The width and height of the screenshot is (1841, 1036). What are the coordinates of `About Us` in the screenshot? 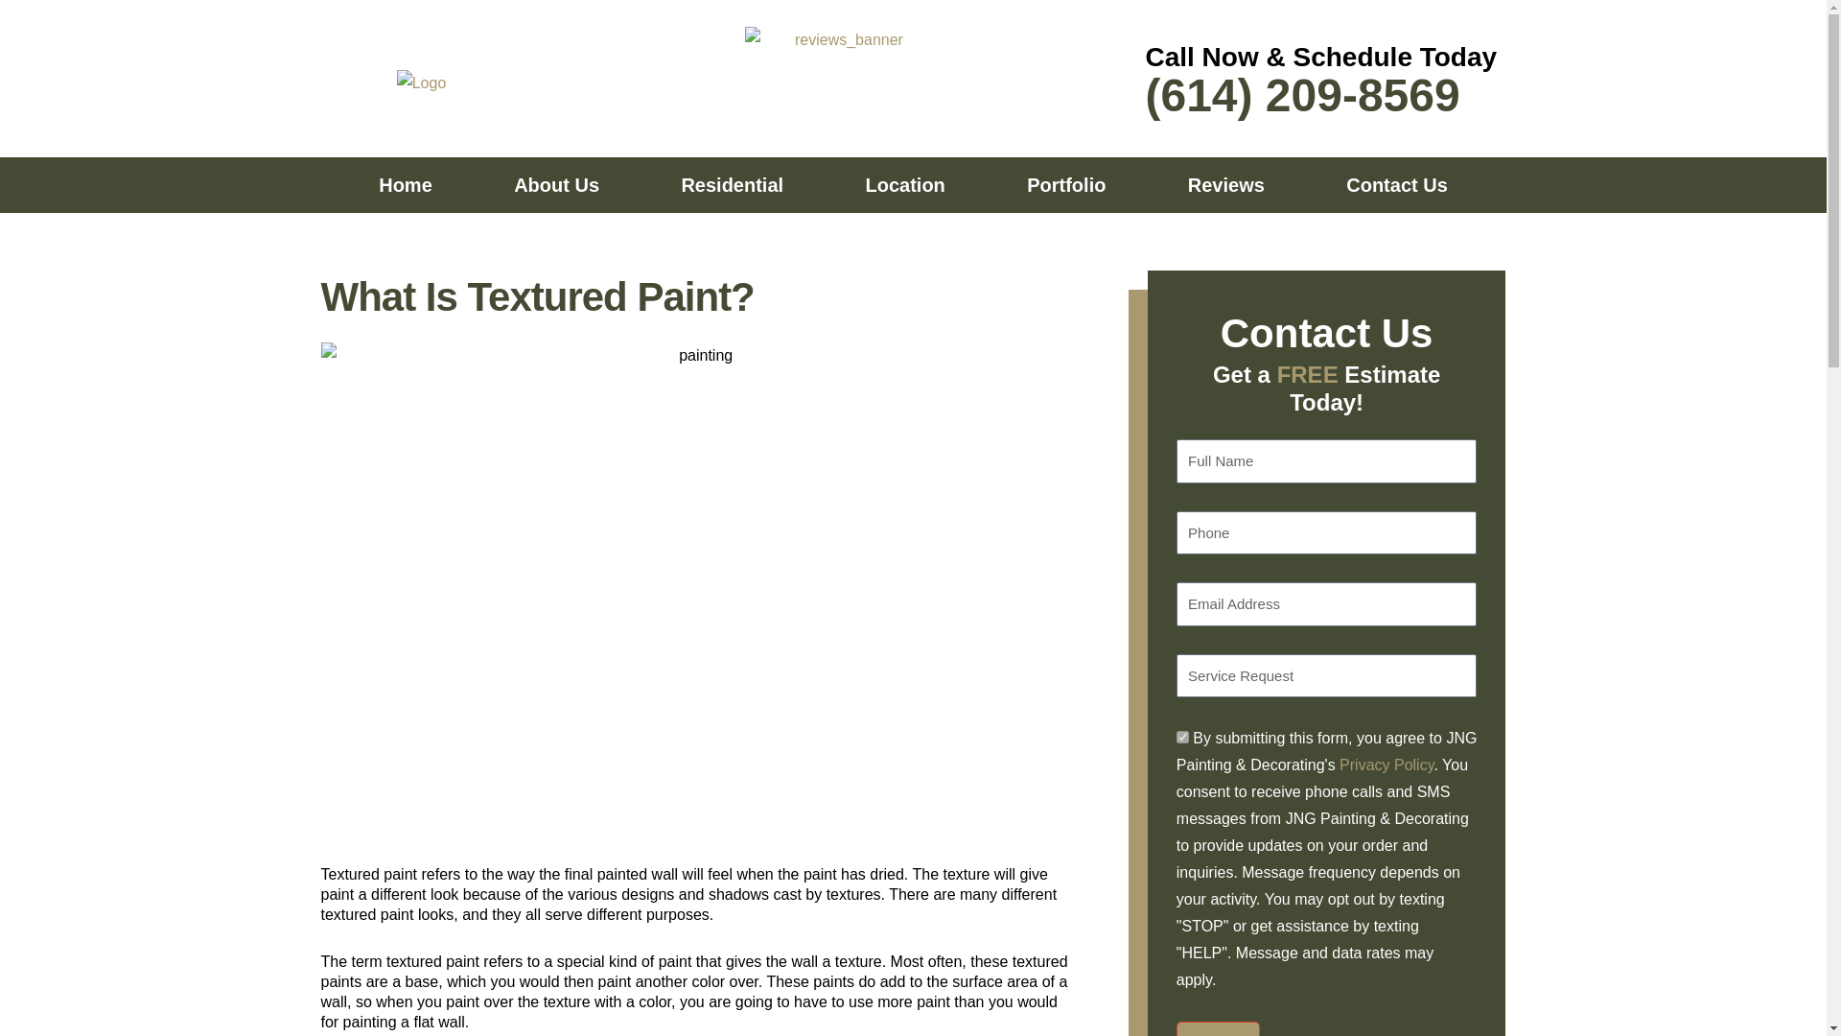 It's located at (556, 185).